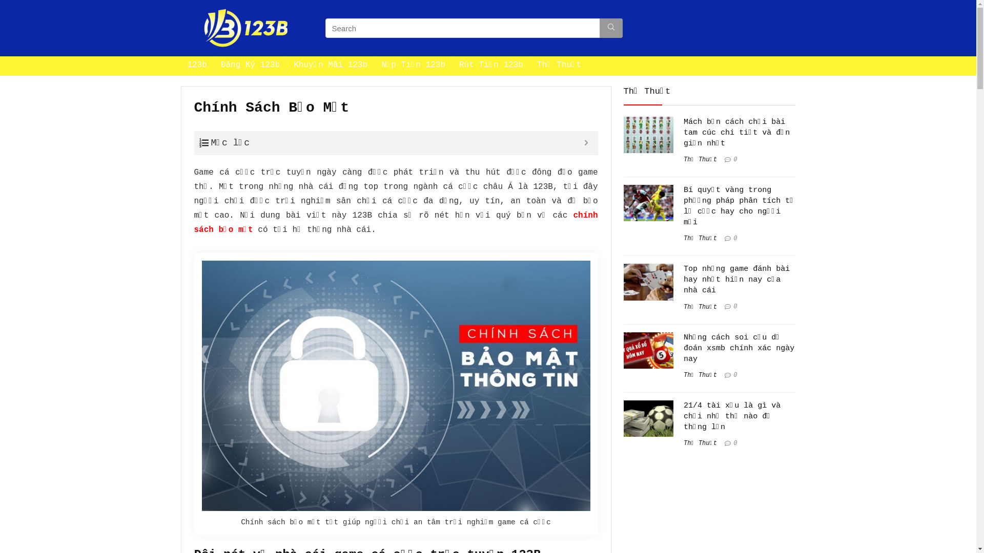 The width and height of the screenshot is (984, 553). What do you see at coordinates (735, 375) in the screenshot?
I see `0` at bounding box center [735, 375].